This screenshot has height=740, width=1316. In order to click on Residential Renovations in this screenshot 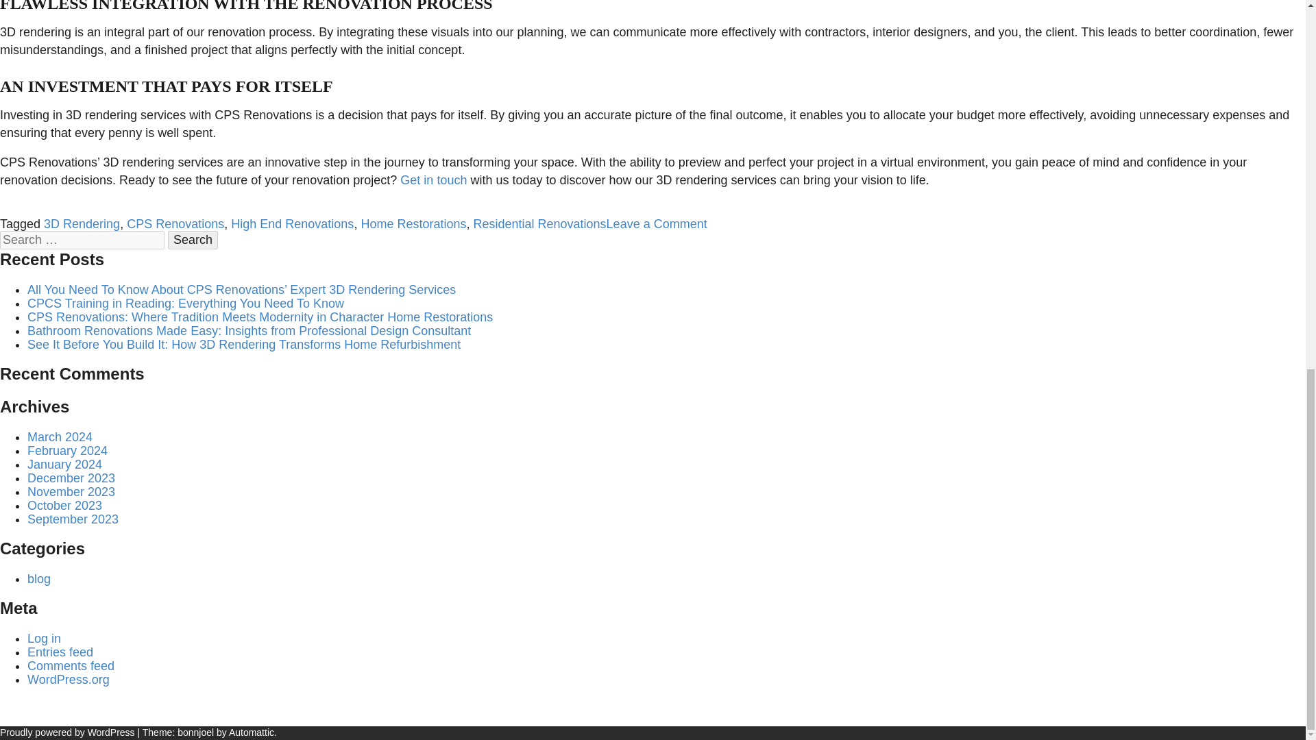, I will do `click(539, 223)`.